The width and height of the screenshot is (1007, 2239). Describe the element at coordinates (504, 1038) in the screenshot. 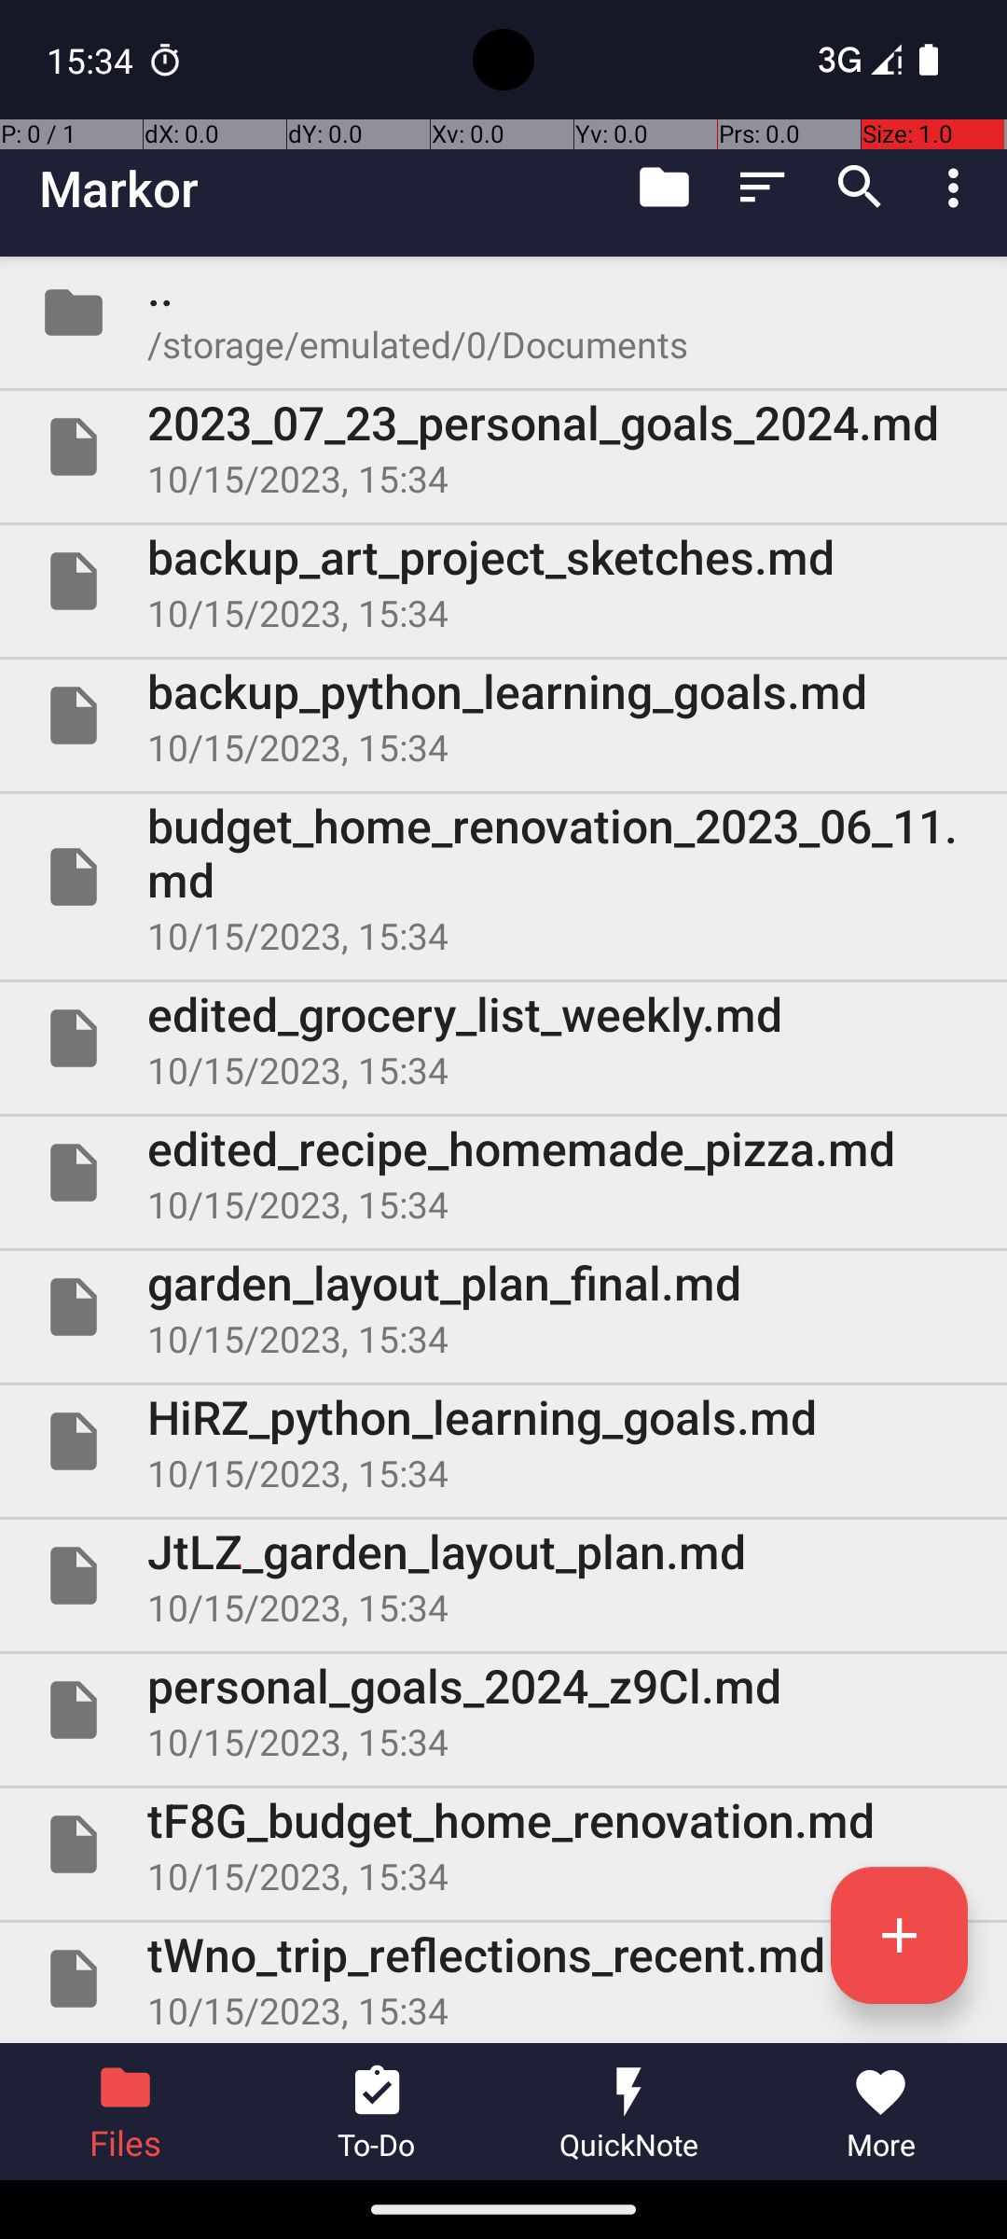

I see `File edited_grocery_list_weekly.md ` at that location.